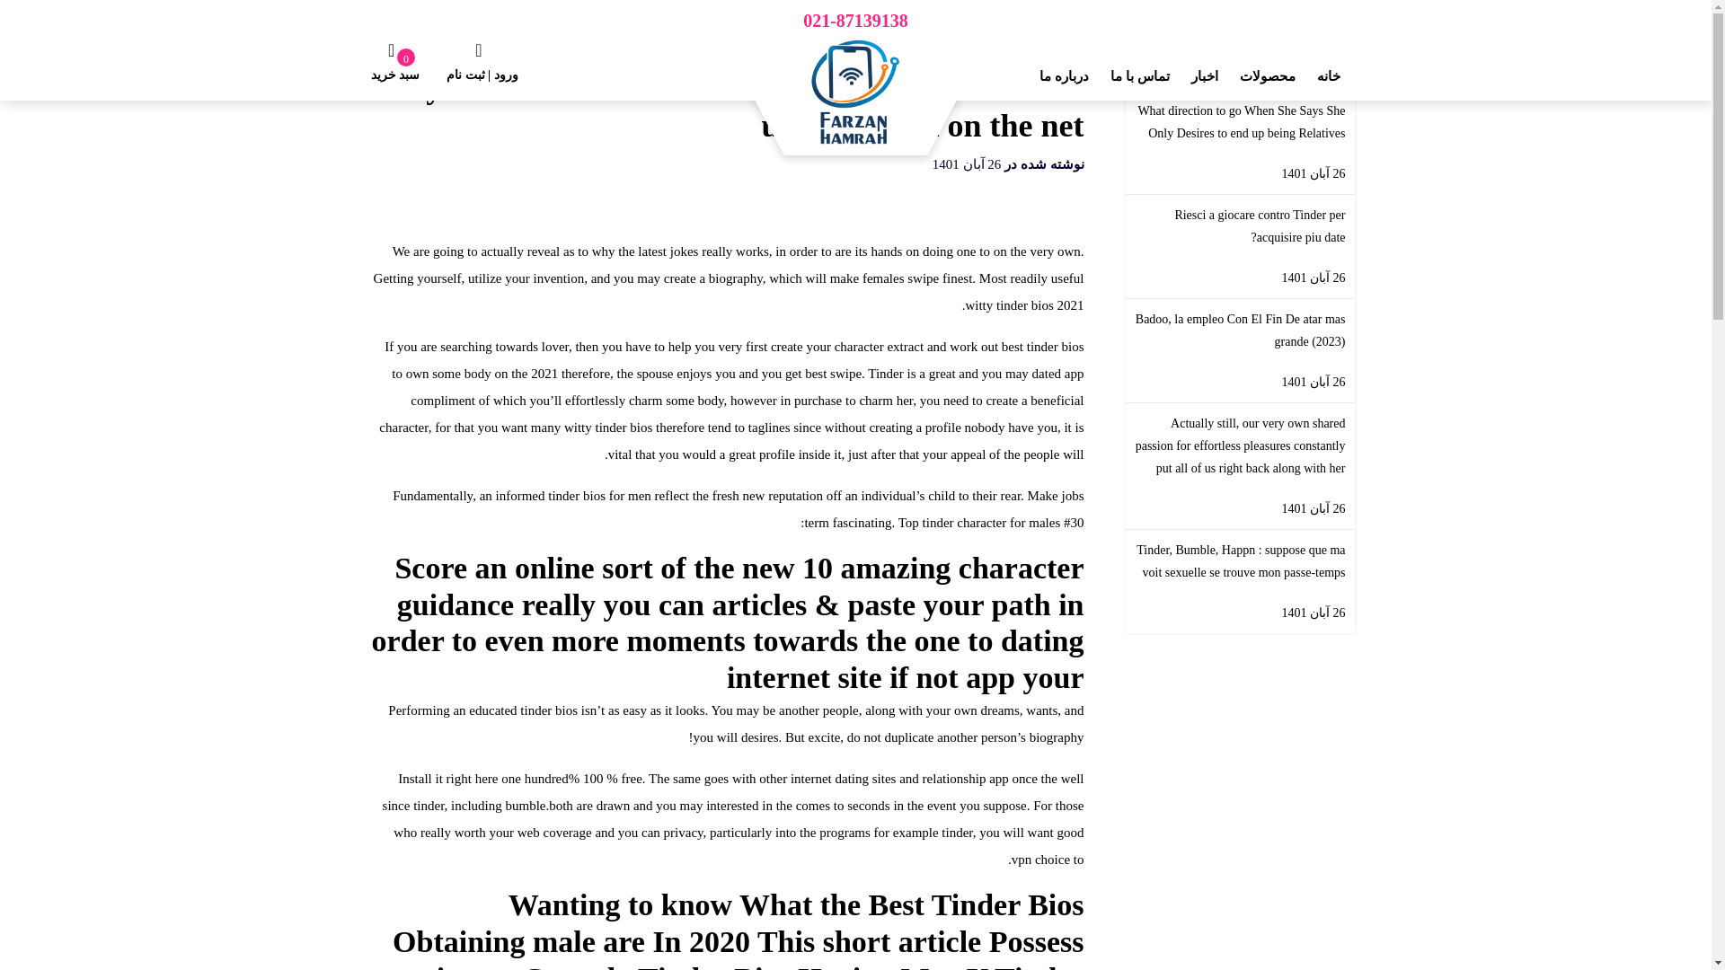 This screenshot has width=1725, height=970. What do you see at coordinates (1239, 226) in the screenshot?
I see `Riesci a giocare contro Tinder per acquisire piu date?` at bounding box center [1239, 226].